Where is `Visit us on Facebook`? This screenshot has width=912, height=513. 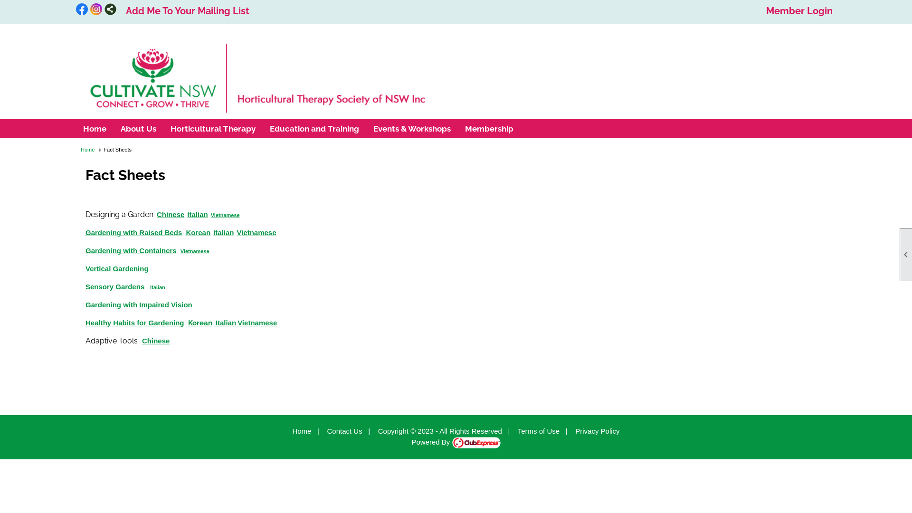 Visit us on Facebook is located at coordinates (82, 10).